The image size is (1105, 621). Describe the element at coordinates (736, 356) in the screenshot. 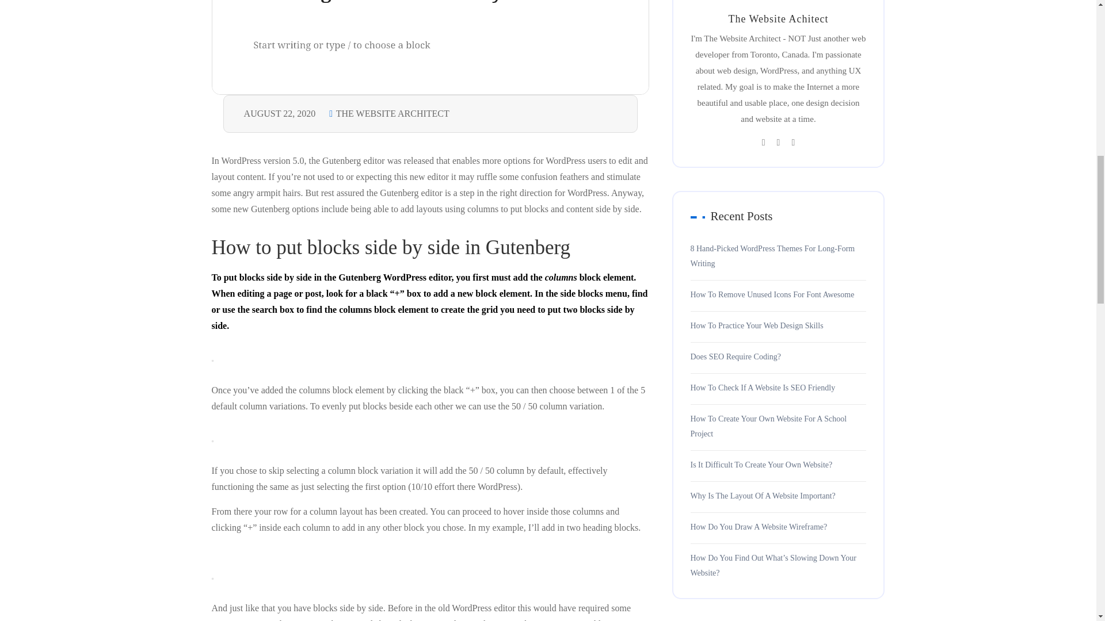

I see `Does SEO Require Coding?` at that location.